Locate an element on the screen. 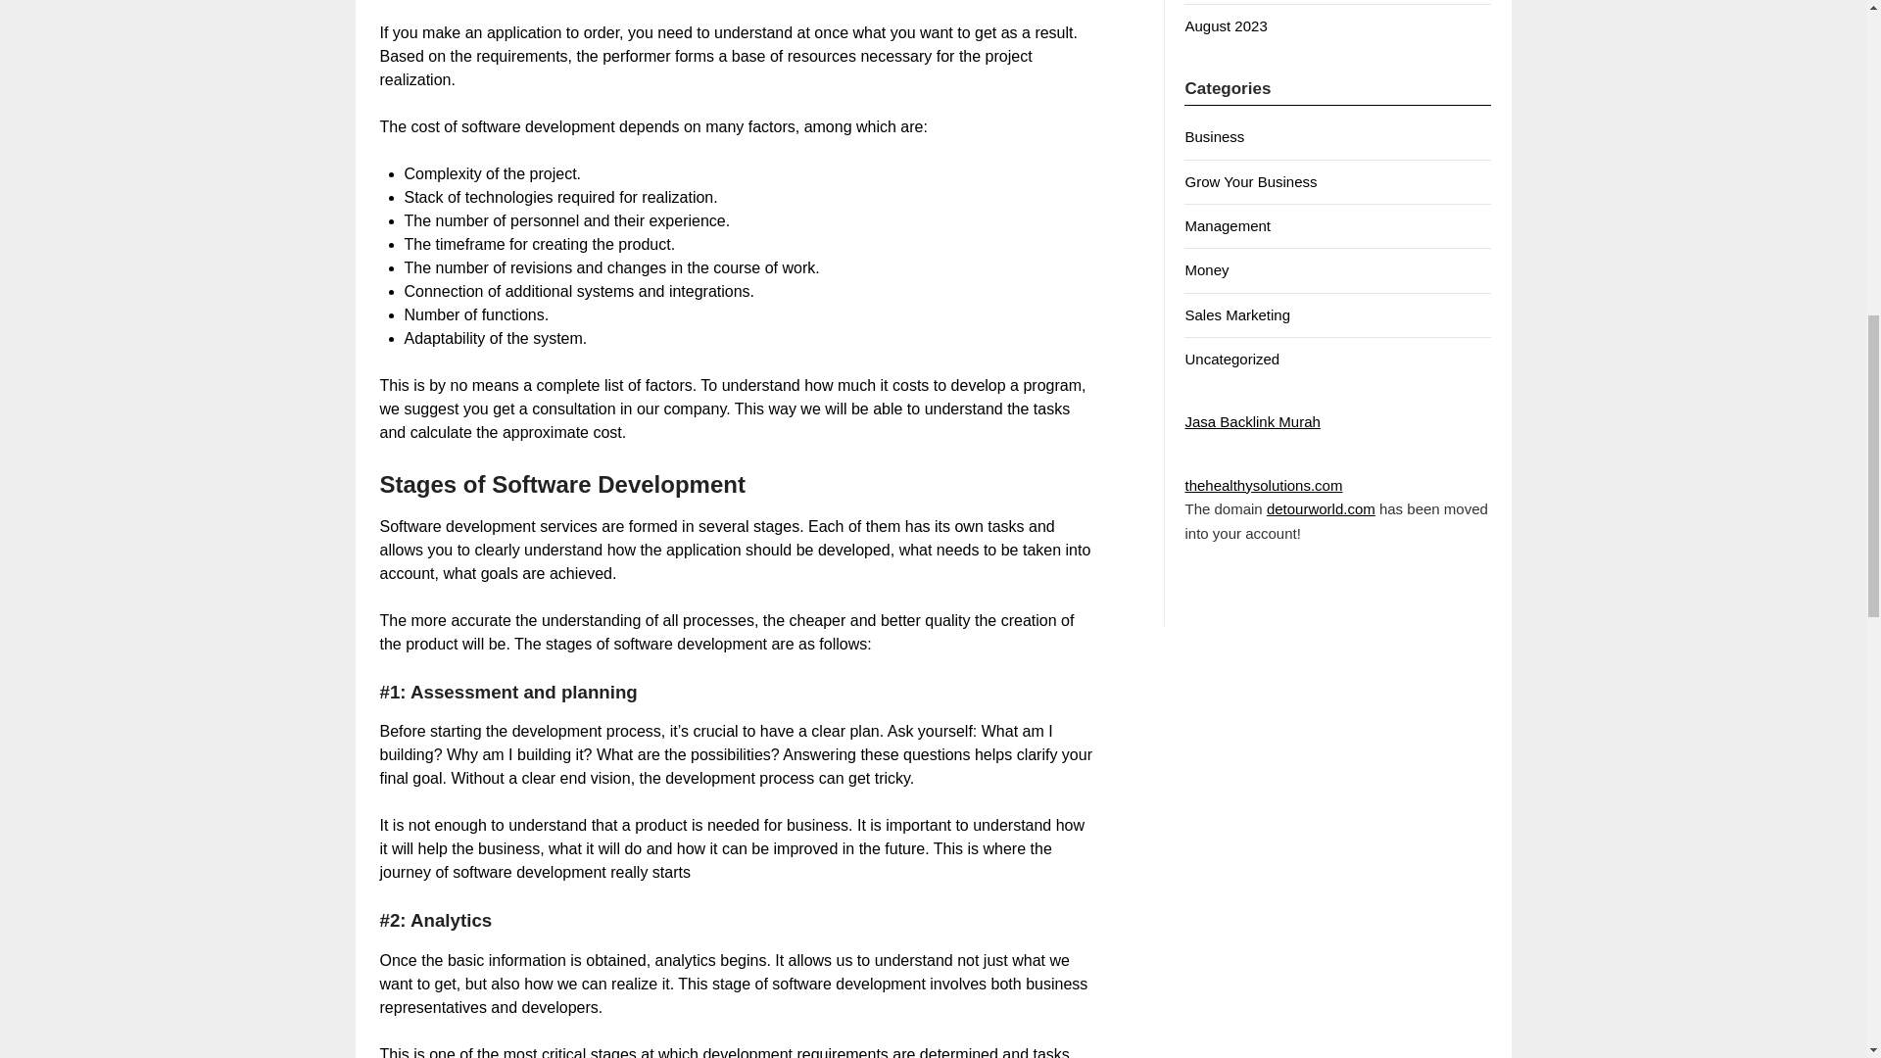 Image resolution: width=1881 pixels, height=1058 pixels. Management is located at coordinates (1228, 225).